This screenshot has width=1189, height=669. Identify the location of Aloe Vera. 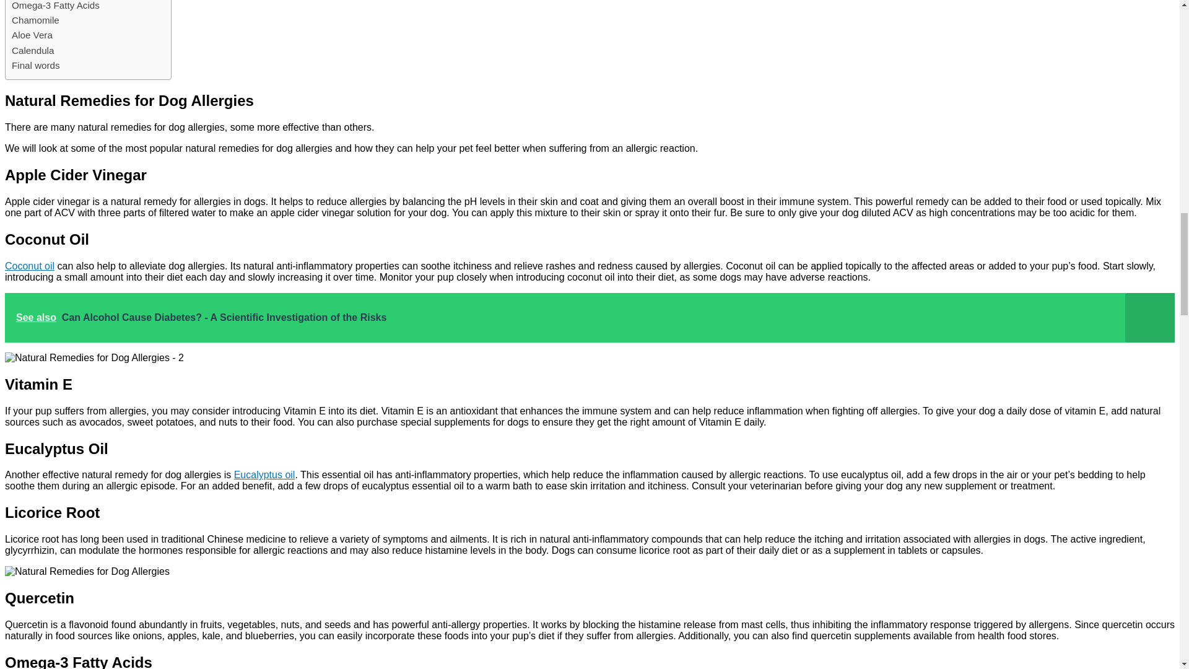
(32, 35).